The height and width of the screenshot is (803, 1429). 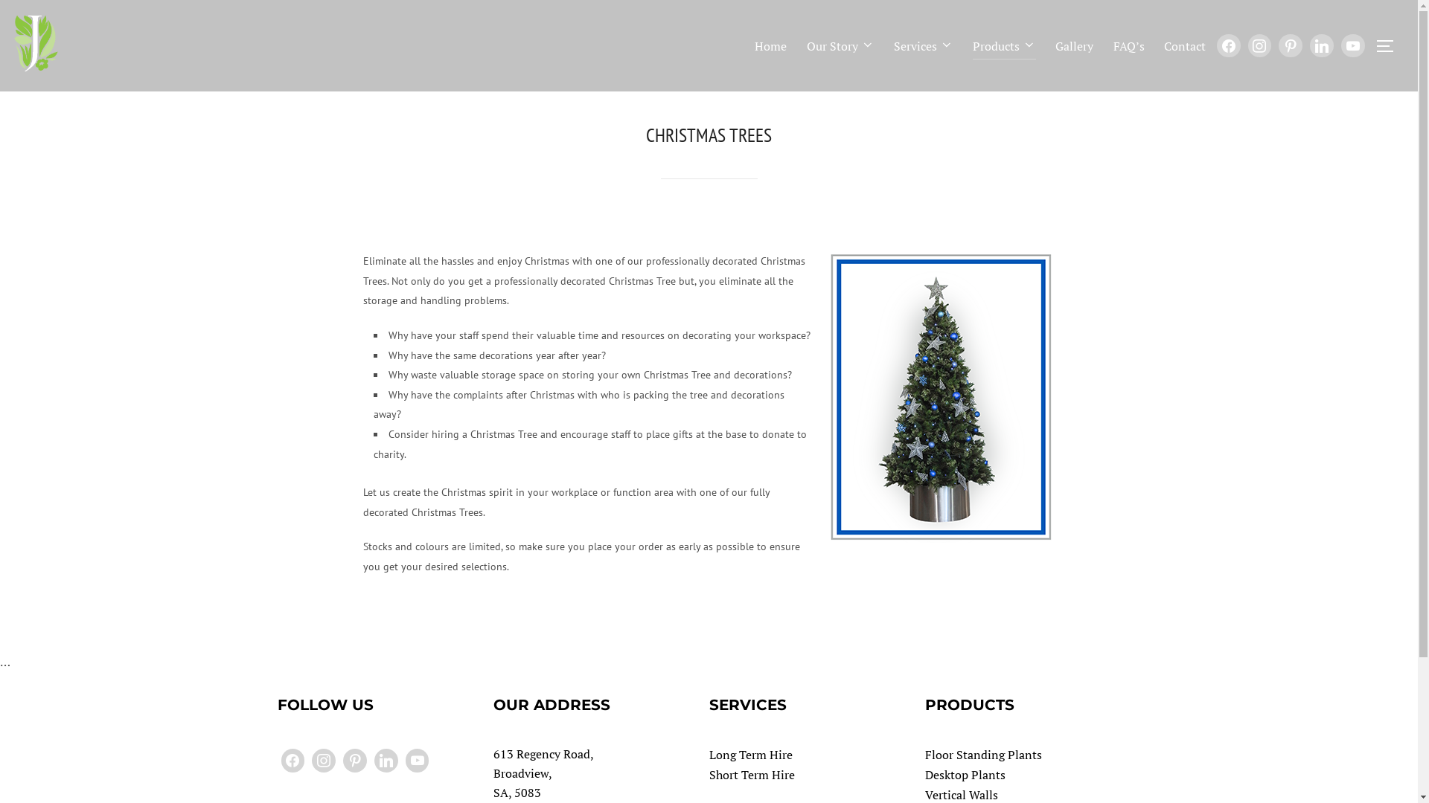 What do you see at coordinates (324, 761) in the screenshot?
I see `Twitter` at bounding box center [324, 761].